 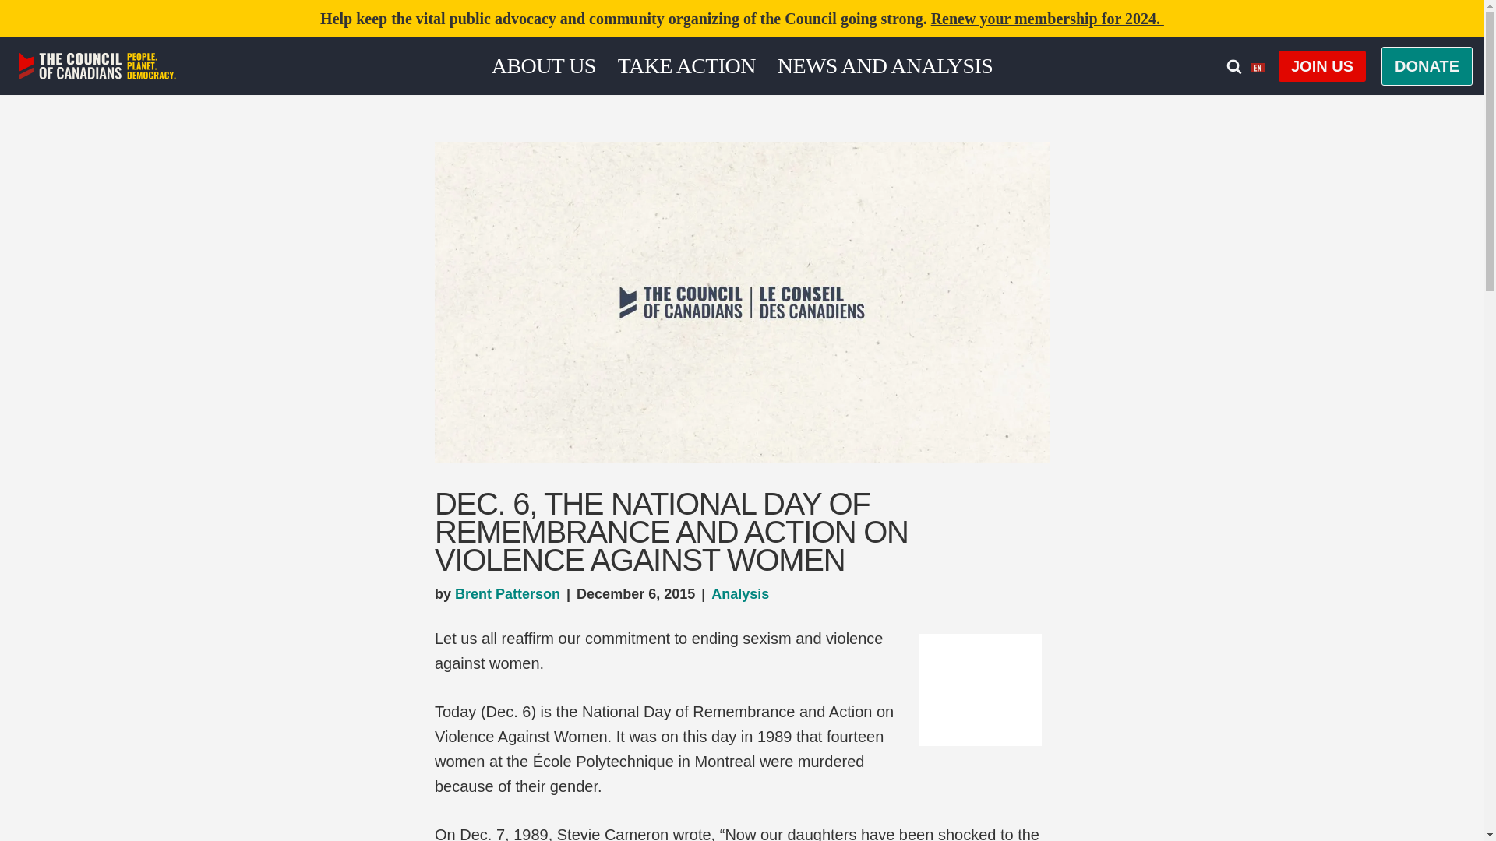 What do you see at coordinates (544, 65) in the screenshot?
I see `ABOUT US` at bounding box center [544, 65].